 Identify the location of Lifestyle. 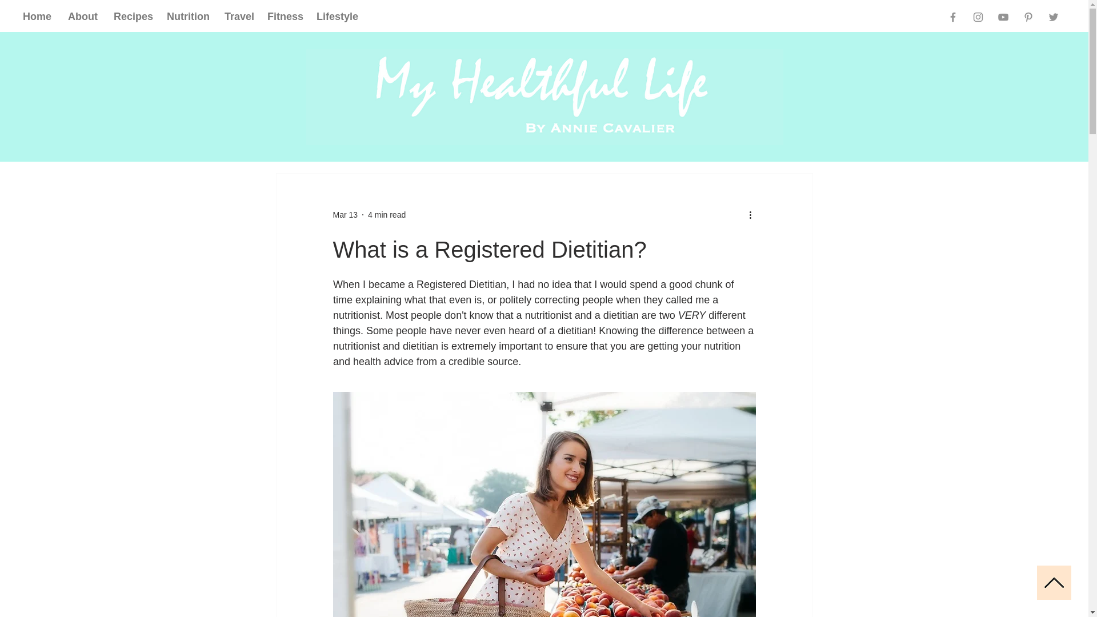
(335, 17).